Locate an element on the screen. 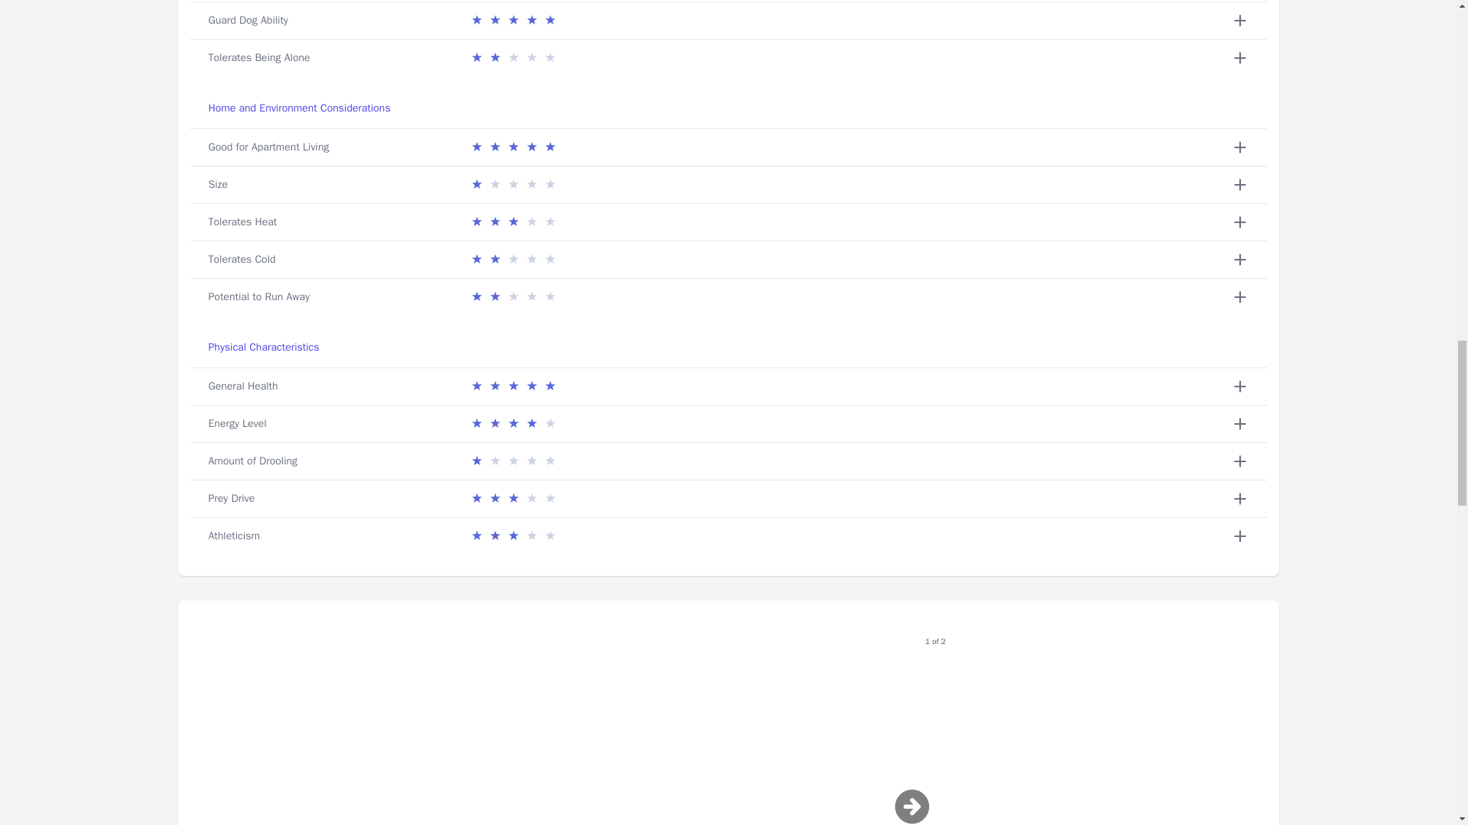  3 Stars is located at coordinates (512, 222).